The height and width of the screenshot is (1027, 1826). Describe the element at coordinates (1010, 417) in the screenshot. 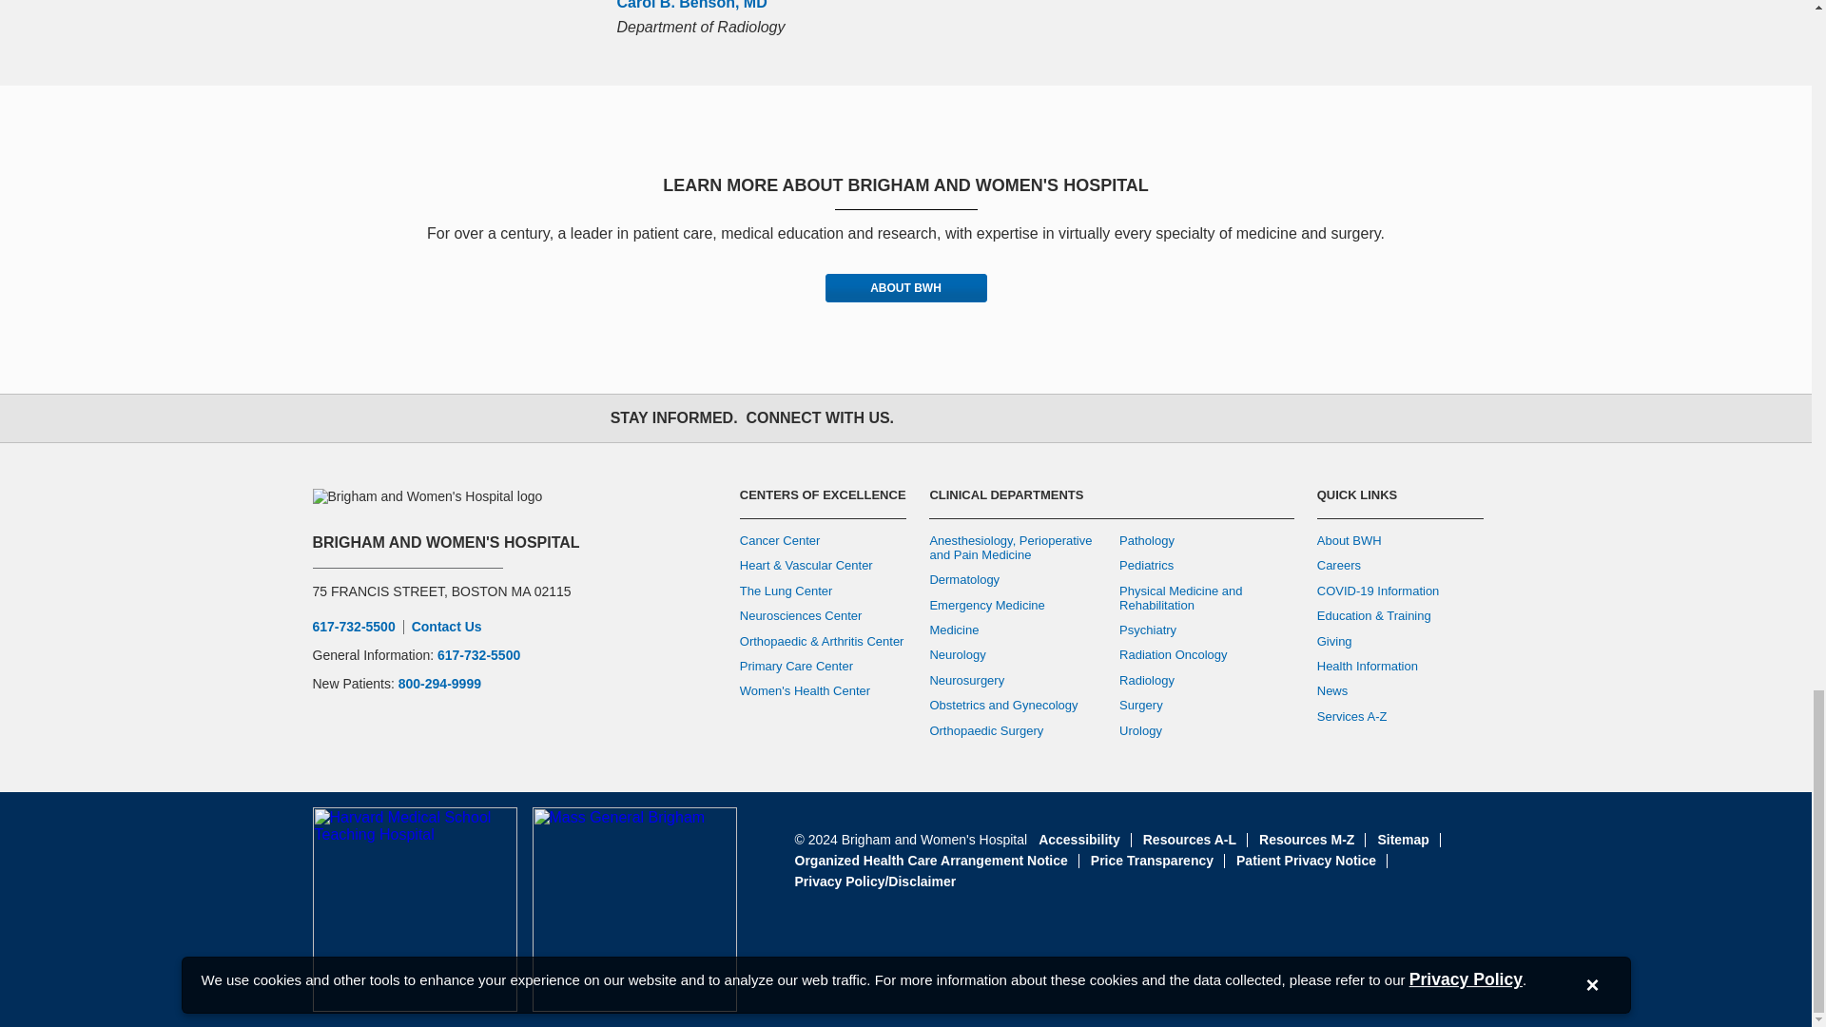

I see `Instagram` at that location.